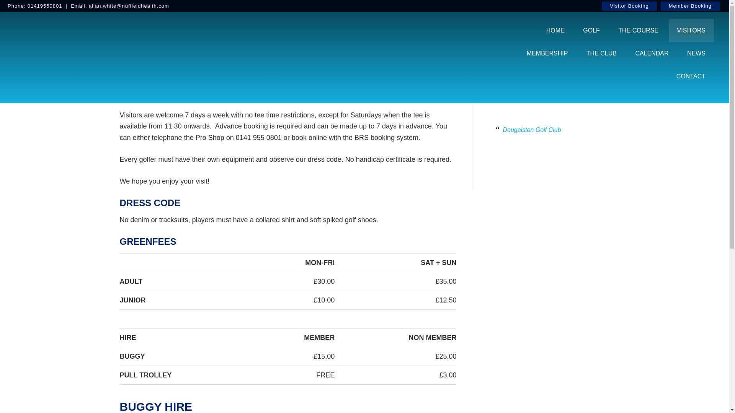 The width and height of the screenshot is (735, 413). What do you see at coordinates (696, 54) in the screenshot?
I see `NEWS` at bounding box center [696, 54].